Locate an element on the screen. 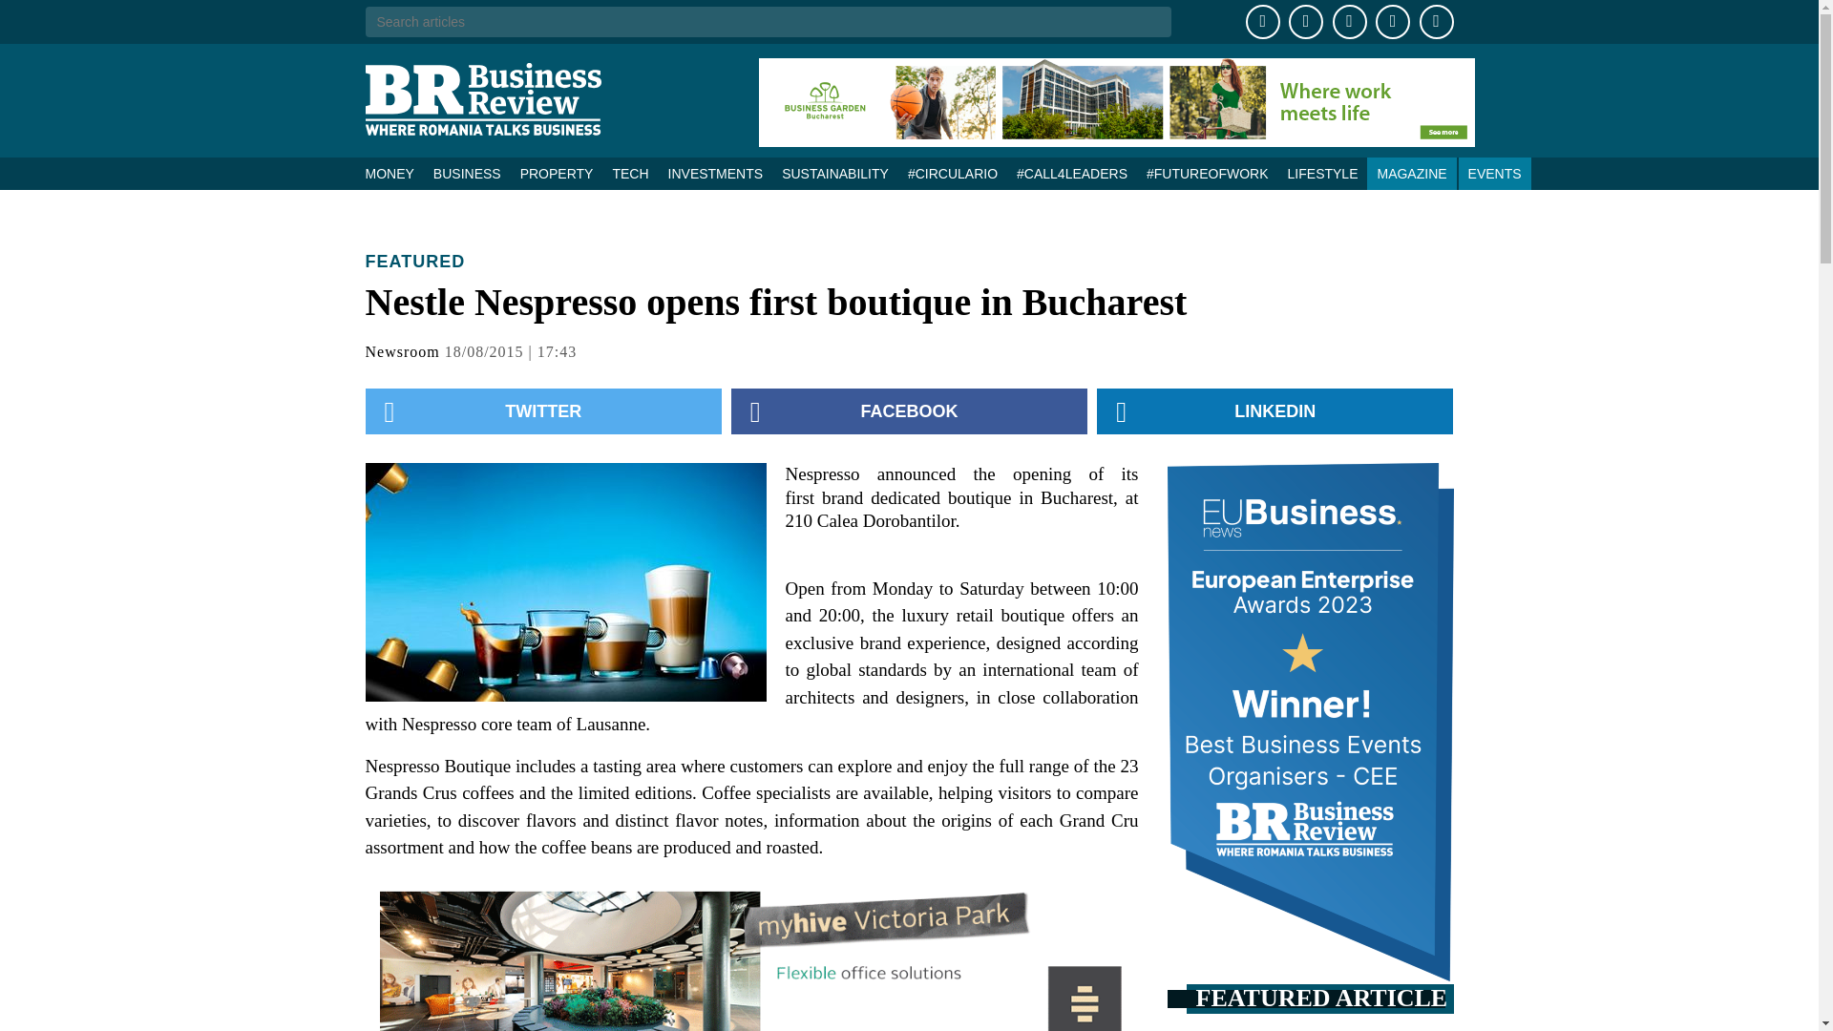  TECH is located at coordinates (630, 174).